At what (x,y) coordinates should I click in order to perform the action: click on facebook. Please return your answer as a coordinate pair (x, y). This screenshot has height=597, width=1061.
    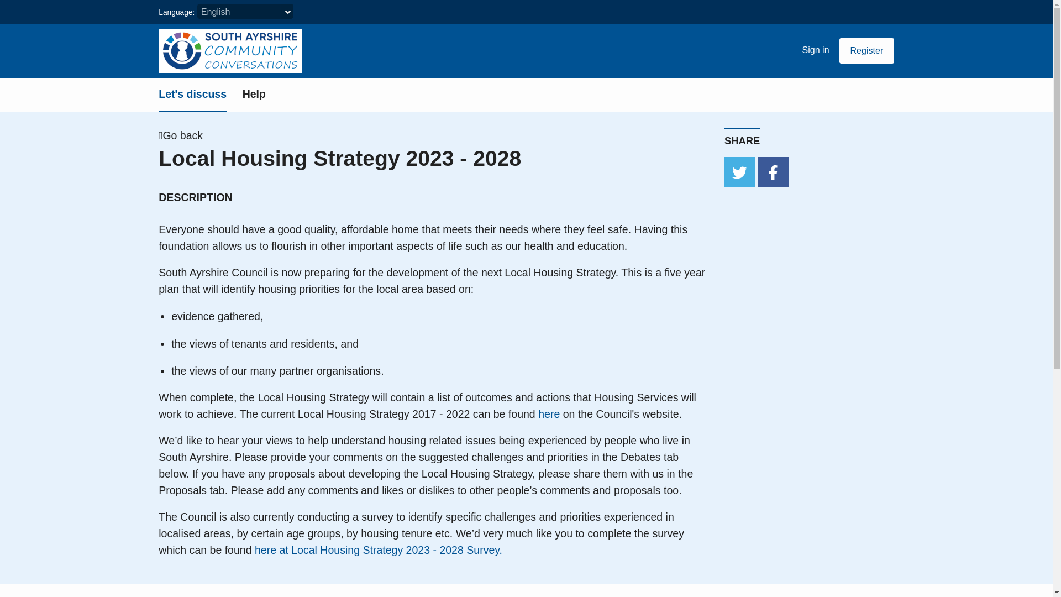
    Looking at the image, I should click on (773, 172).